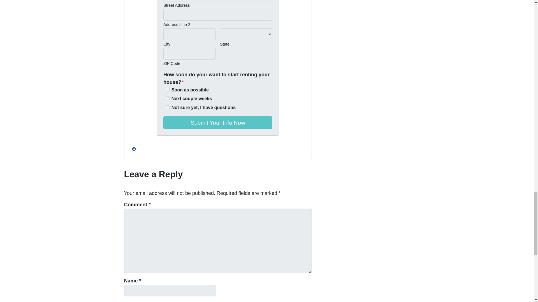  I want to click on Facebook, so click(134, 149).